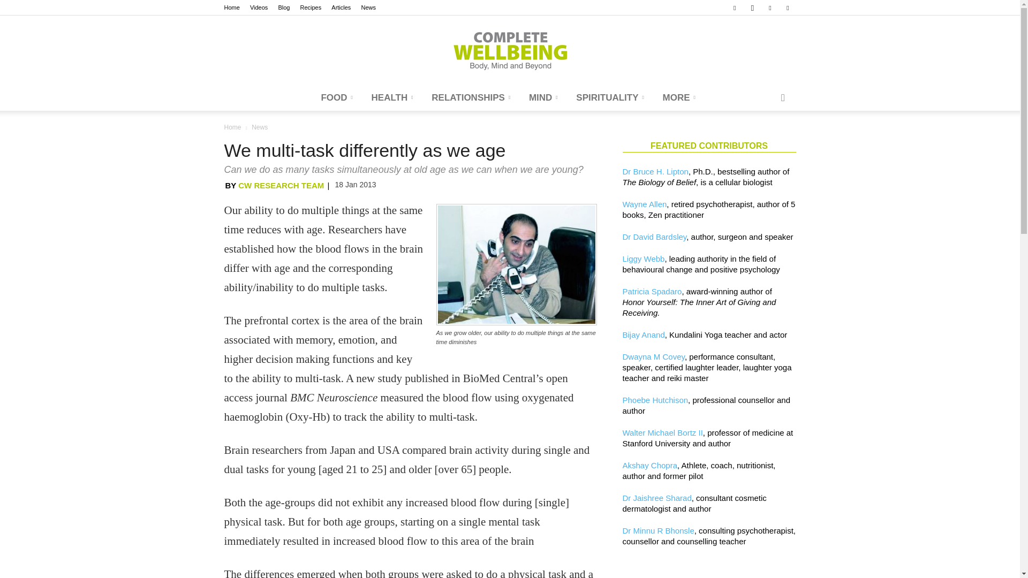  What do you see at coordinates (311, 7) in the screenshot?
I see `Recipes` at bounding box center [311, 7].